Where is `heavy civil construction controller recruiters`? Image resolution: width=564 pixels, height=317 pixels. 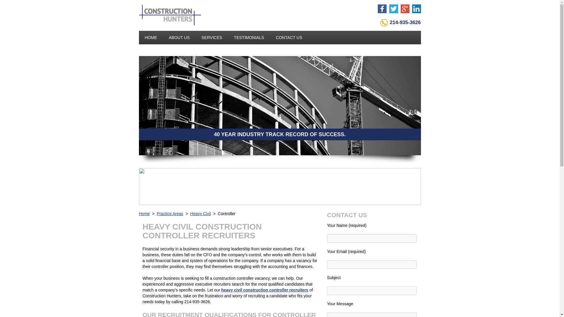 heavy civil construction controller recruiters is located at coordinates (264, 290).